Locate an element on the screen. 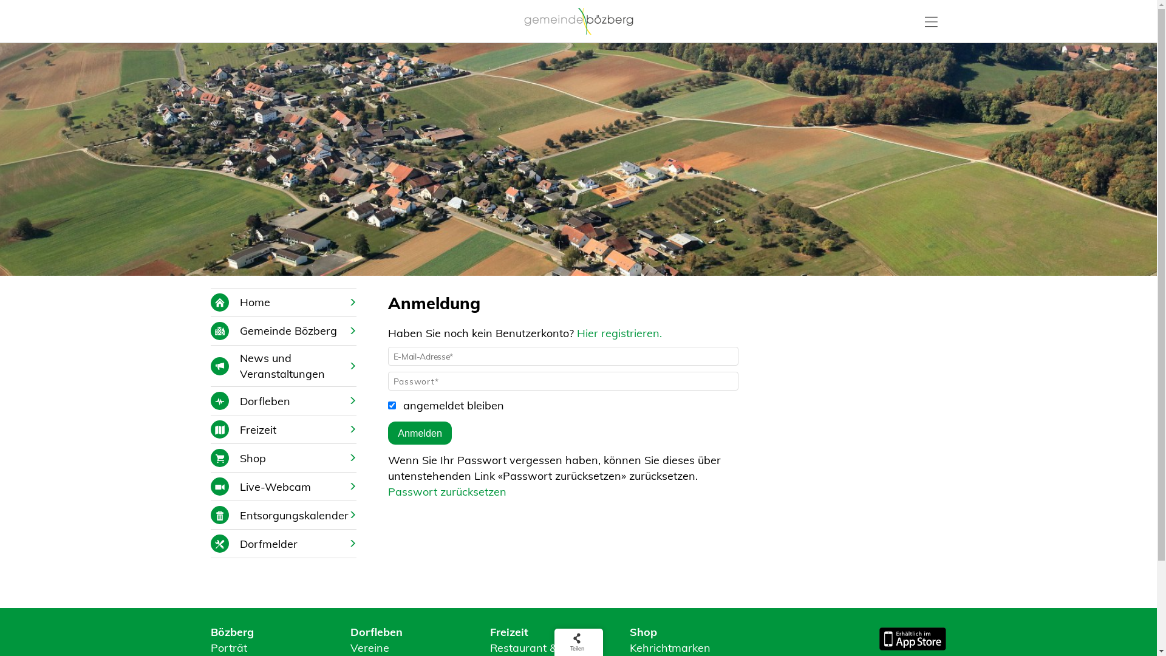 This screenshot has height=656, width=1166. Dorfleben is located at coordinates (284, 401).